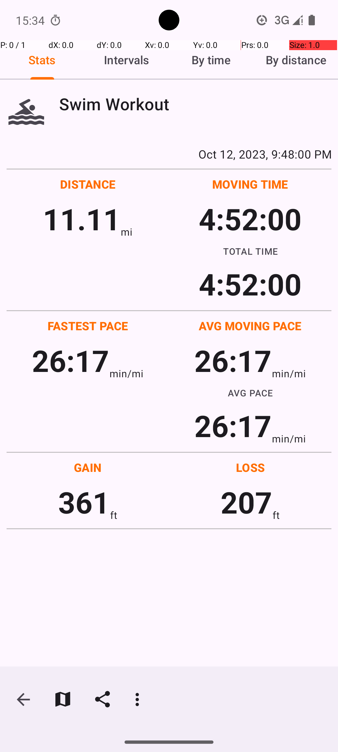  What do you see at coordinates (81, 219) in the screenshot?
I see `11.11` at bounding box center [81, 219].